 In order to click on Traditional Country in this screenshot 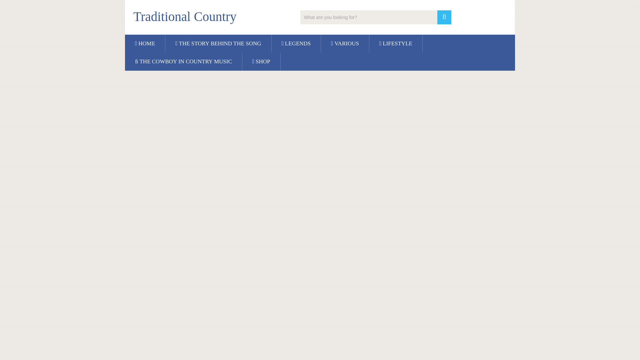, I will do `click(185, 17)`.